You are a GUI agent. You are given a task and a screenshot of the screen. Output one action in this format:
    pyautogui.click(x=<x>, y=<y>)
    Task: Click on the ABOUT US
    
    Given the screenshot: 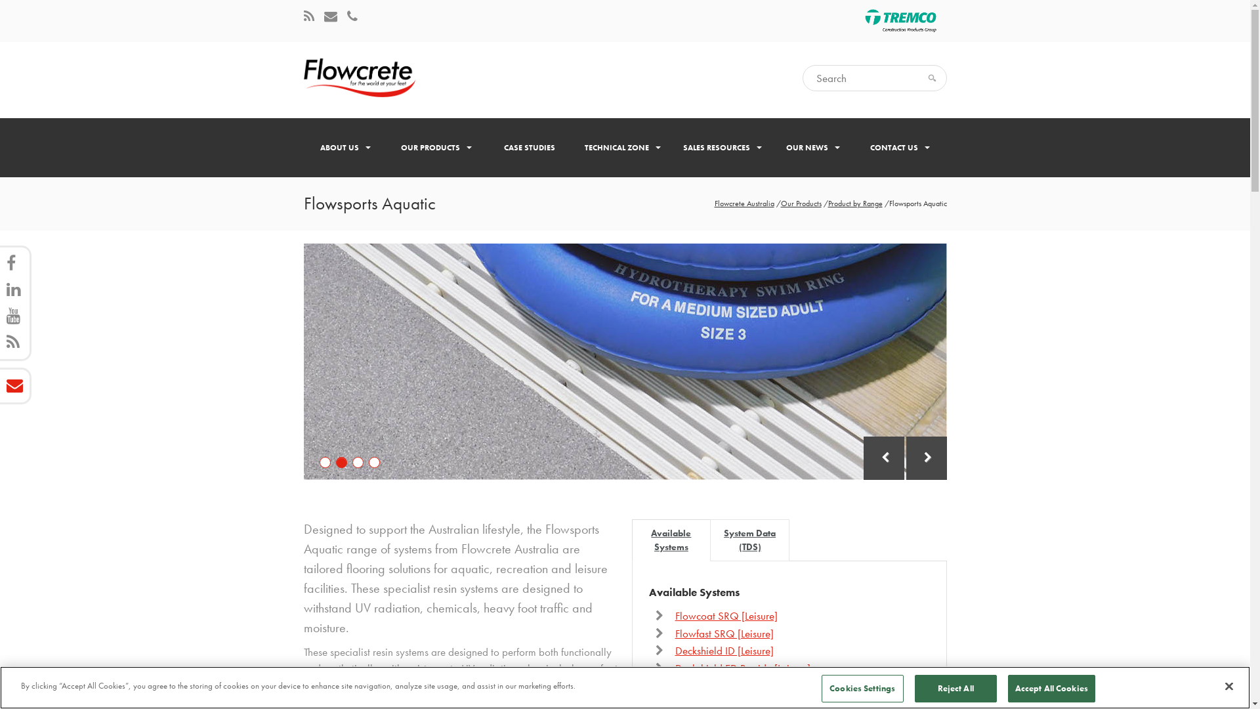 What is the action you would take?
    pyautogui.click(x=345, y=148)
    